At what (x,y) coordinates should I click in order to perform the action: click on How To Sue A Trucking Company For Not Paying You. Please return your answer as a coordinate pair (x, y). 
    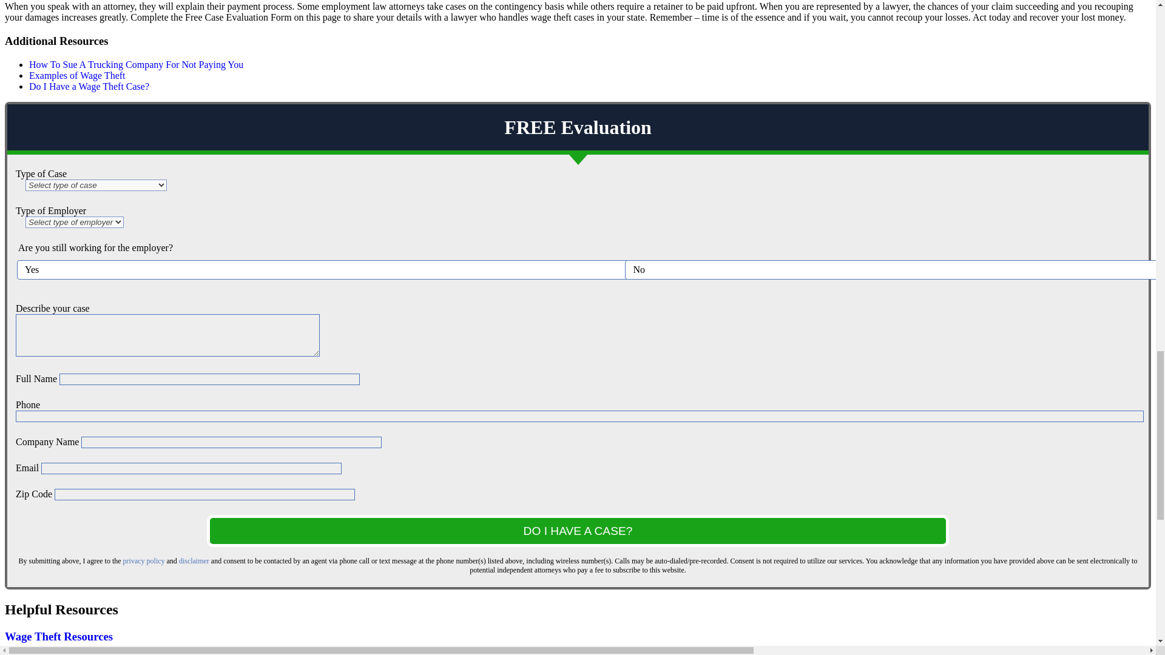
    Looking at the image, I should click on (136, 64).